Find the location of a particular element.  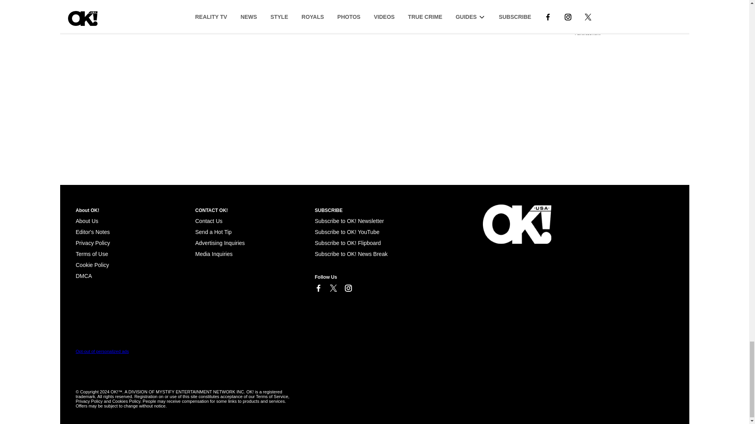

Privacy Policy is located at coordinates (92, 243).